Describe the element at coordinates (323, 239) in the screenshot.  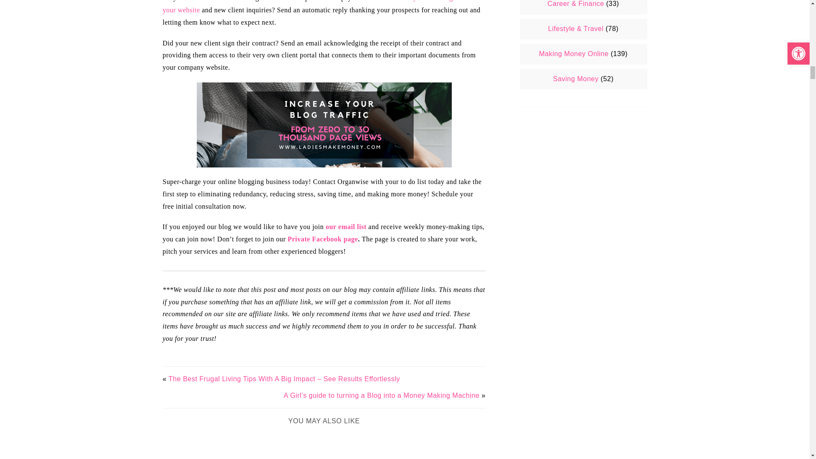
I see `Private Facebook page` at that location.